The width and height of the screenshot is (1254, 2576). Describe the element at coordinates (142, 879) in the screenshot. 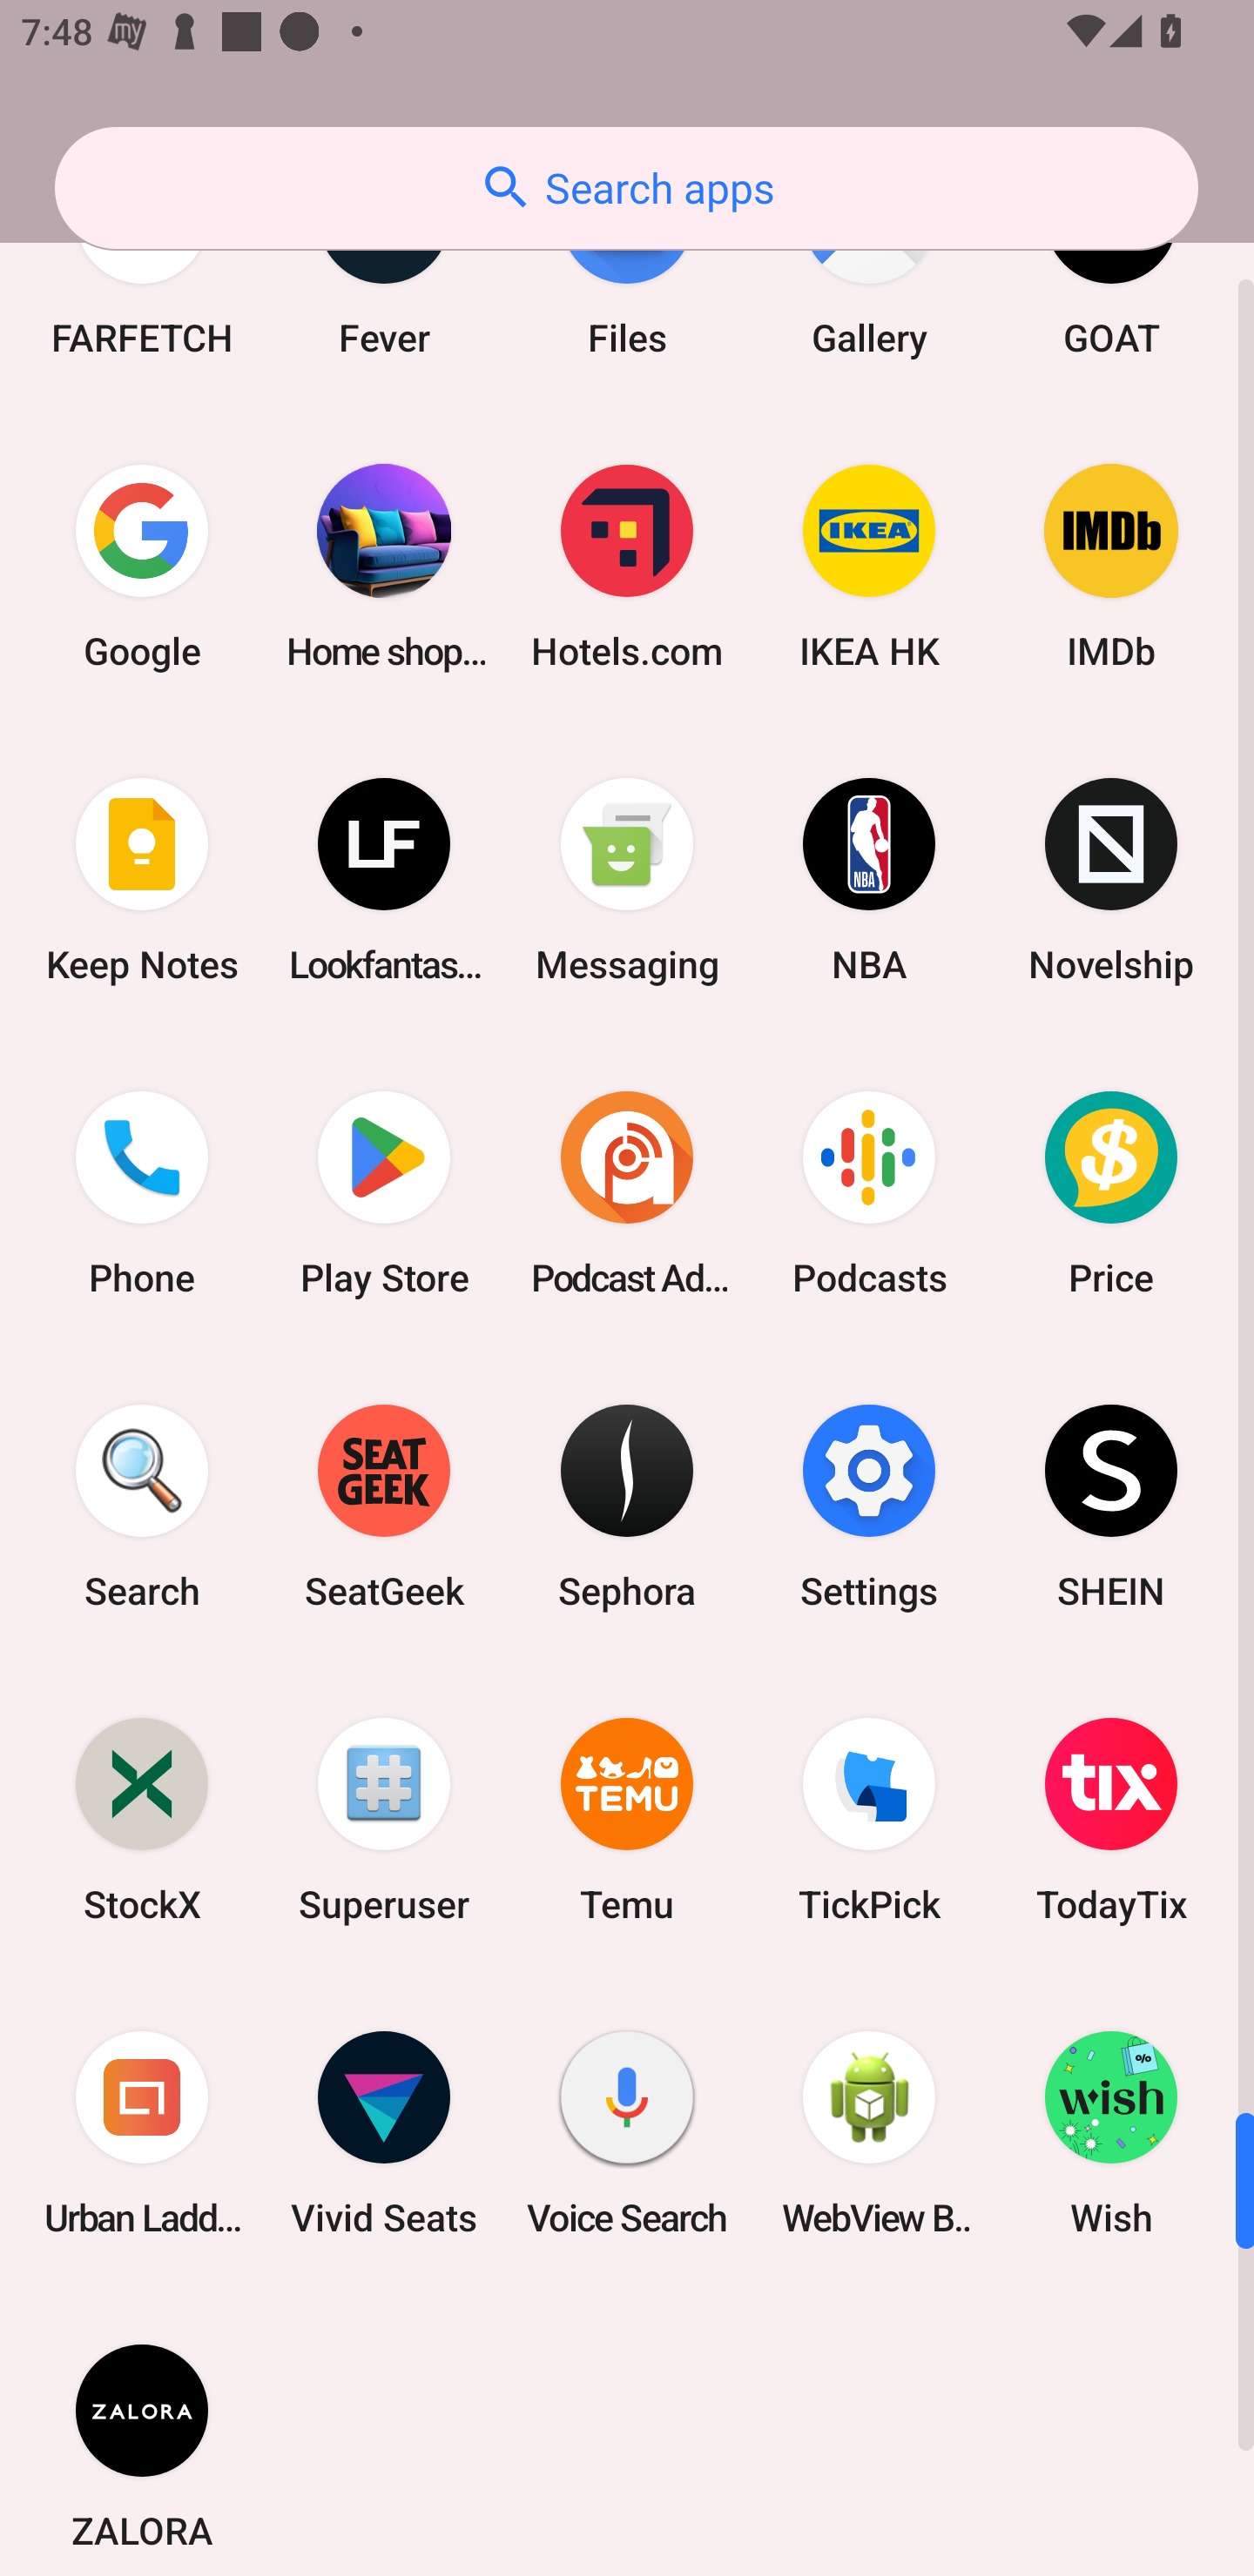

I see `Keep Notes` at that location.